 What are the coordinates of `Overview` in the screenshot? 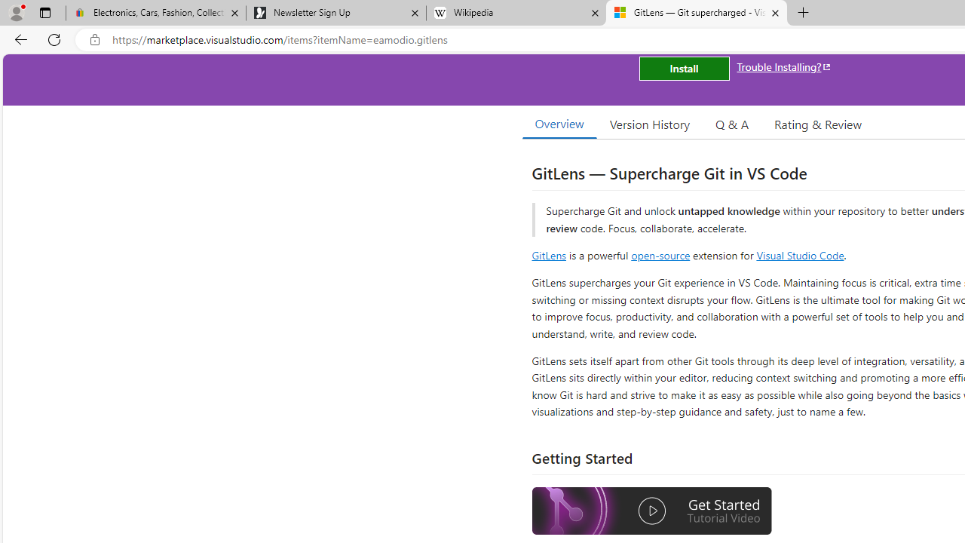 It's located at (559, 124).